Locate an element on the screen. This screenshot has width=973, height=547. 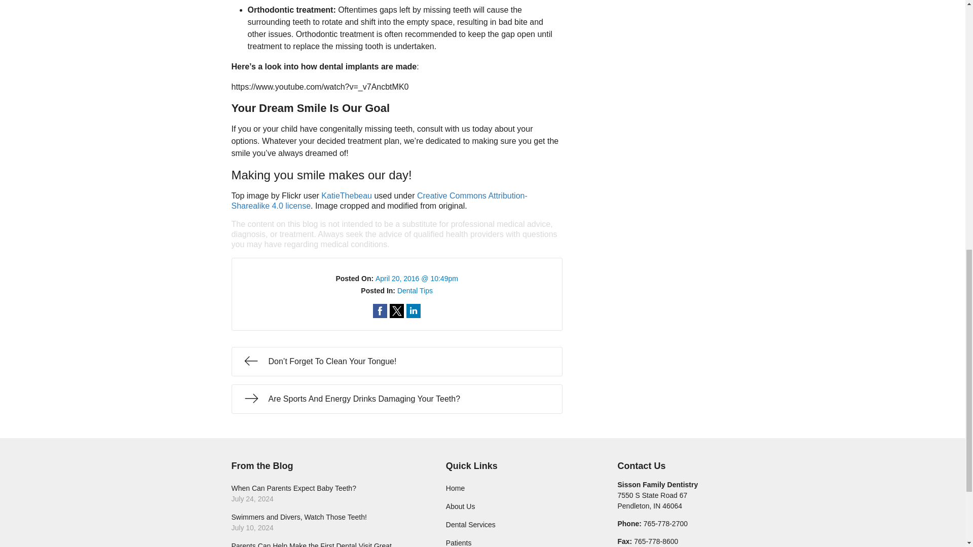
Share on Twitter is located at coordinates (396, 311).